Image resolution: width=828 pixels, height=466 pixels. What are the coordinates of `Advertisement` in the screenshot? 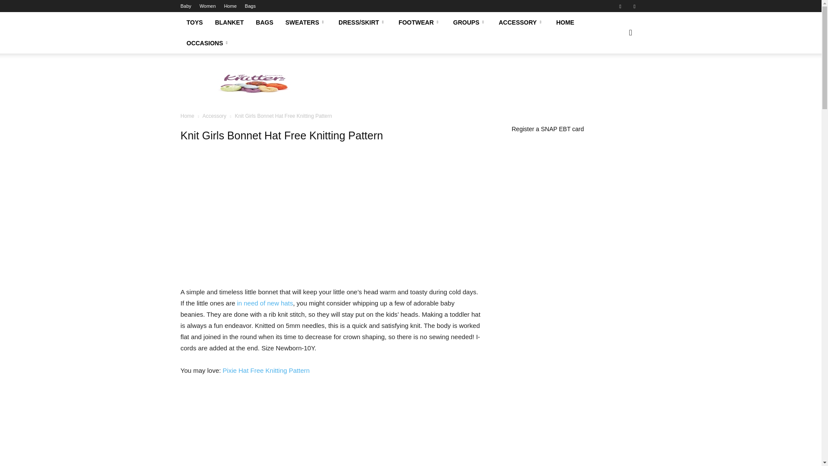 It's located at (484, 83).